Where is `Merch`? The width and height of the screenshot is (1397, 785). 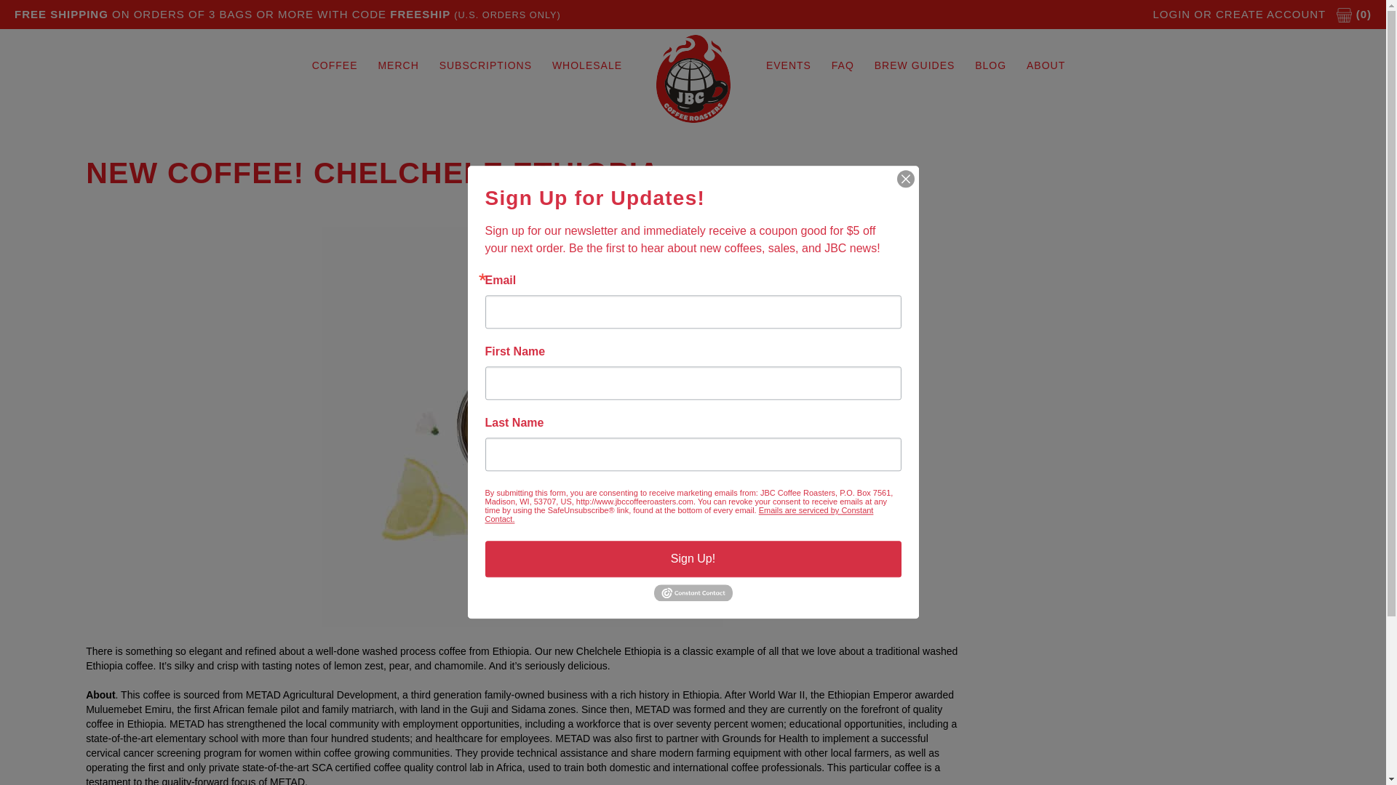
Merch is located at coordinates (397, 65).